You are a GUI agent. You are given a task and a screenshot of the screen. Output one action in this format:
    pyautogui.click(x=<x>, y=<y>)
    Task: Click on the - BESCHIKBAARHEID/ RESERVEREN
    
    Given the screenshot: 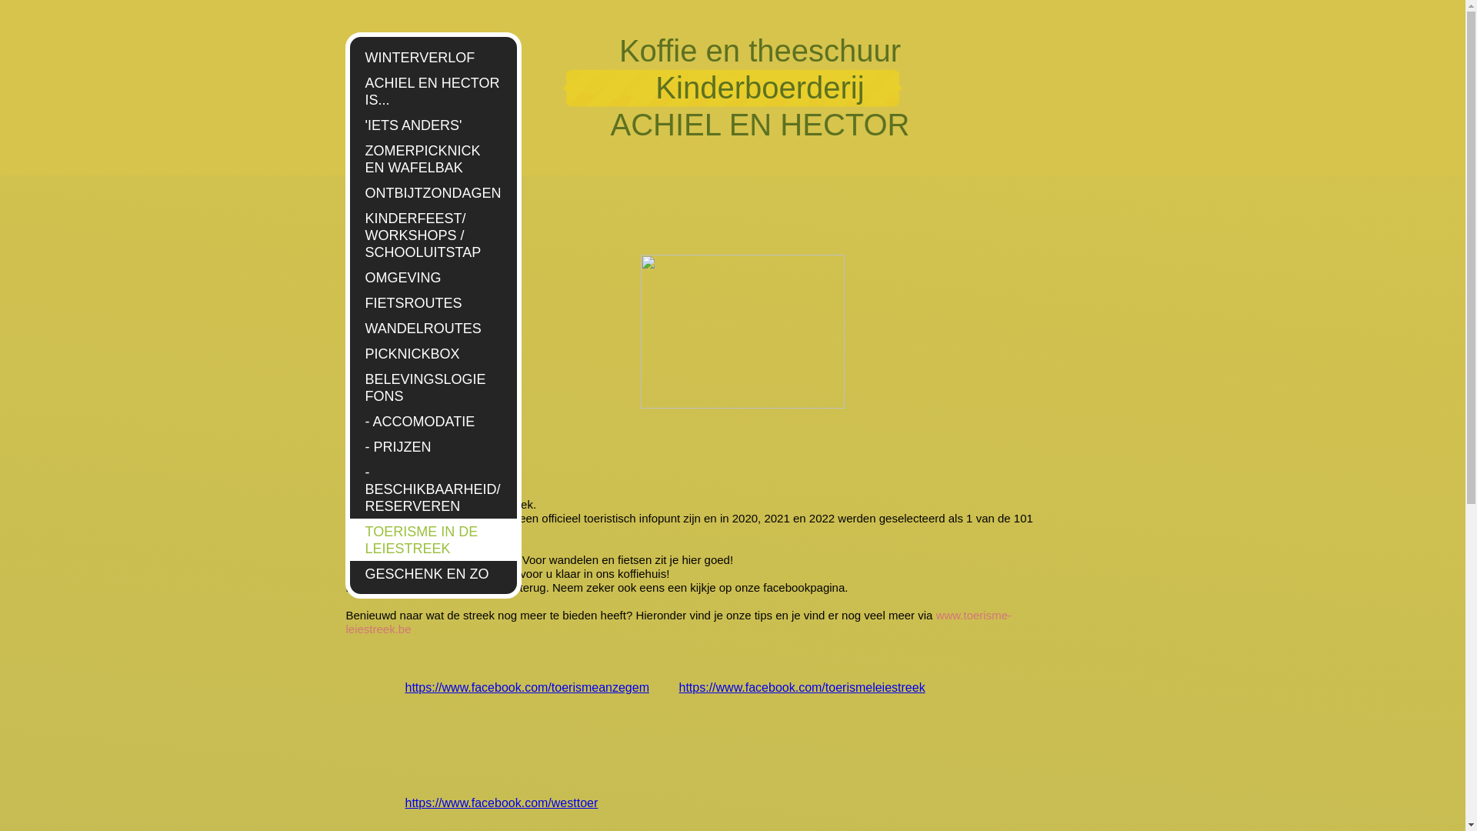 What is the action you would take?
    pyautogui.click(x=432, y=489)
    